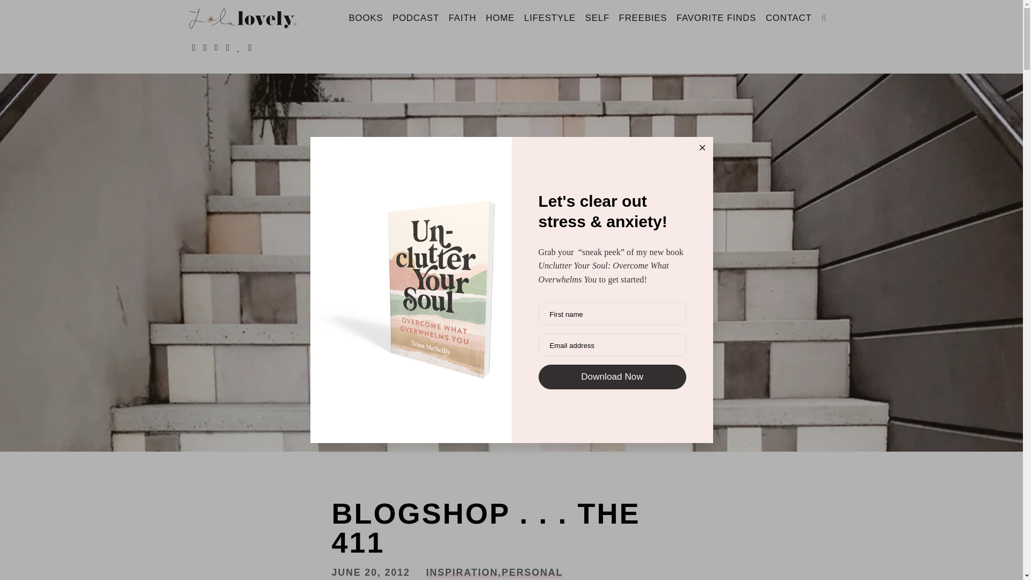 This screenshot has width=1031, height=580. Describe the element at coordinates (597, 18) in the screenshot. I see `SELF` at that location.